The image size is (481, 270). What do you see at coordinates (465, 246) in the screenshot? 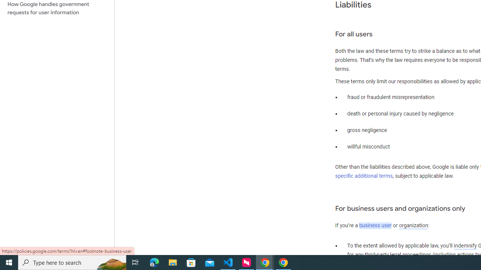
I see `indemnify` at bounding box center [465, 246].